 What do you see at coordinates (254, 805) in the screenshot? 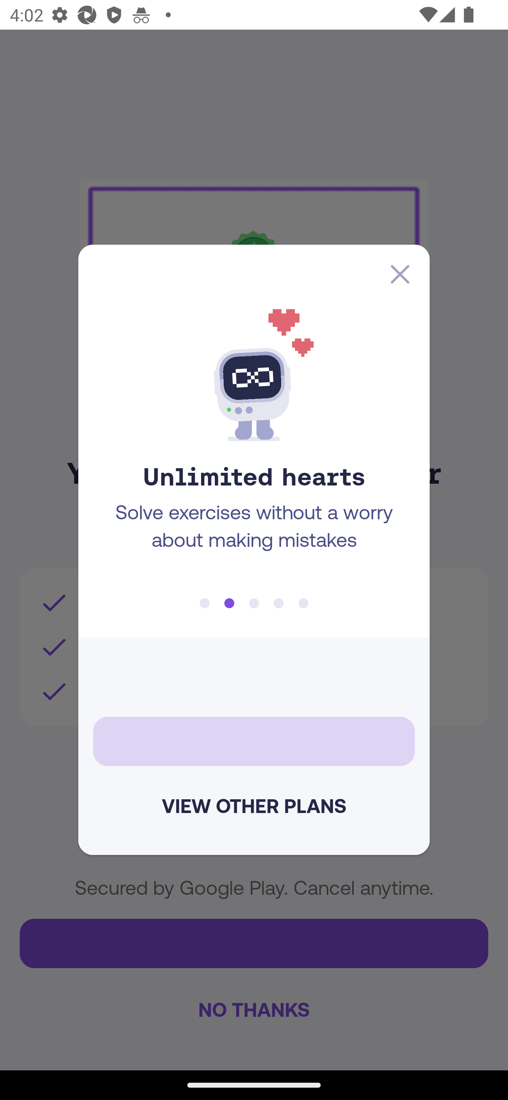
I see `VIEW OTHER PLANS` at bounding box center [254, 805].